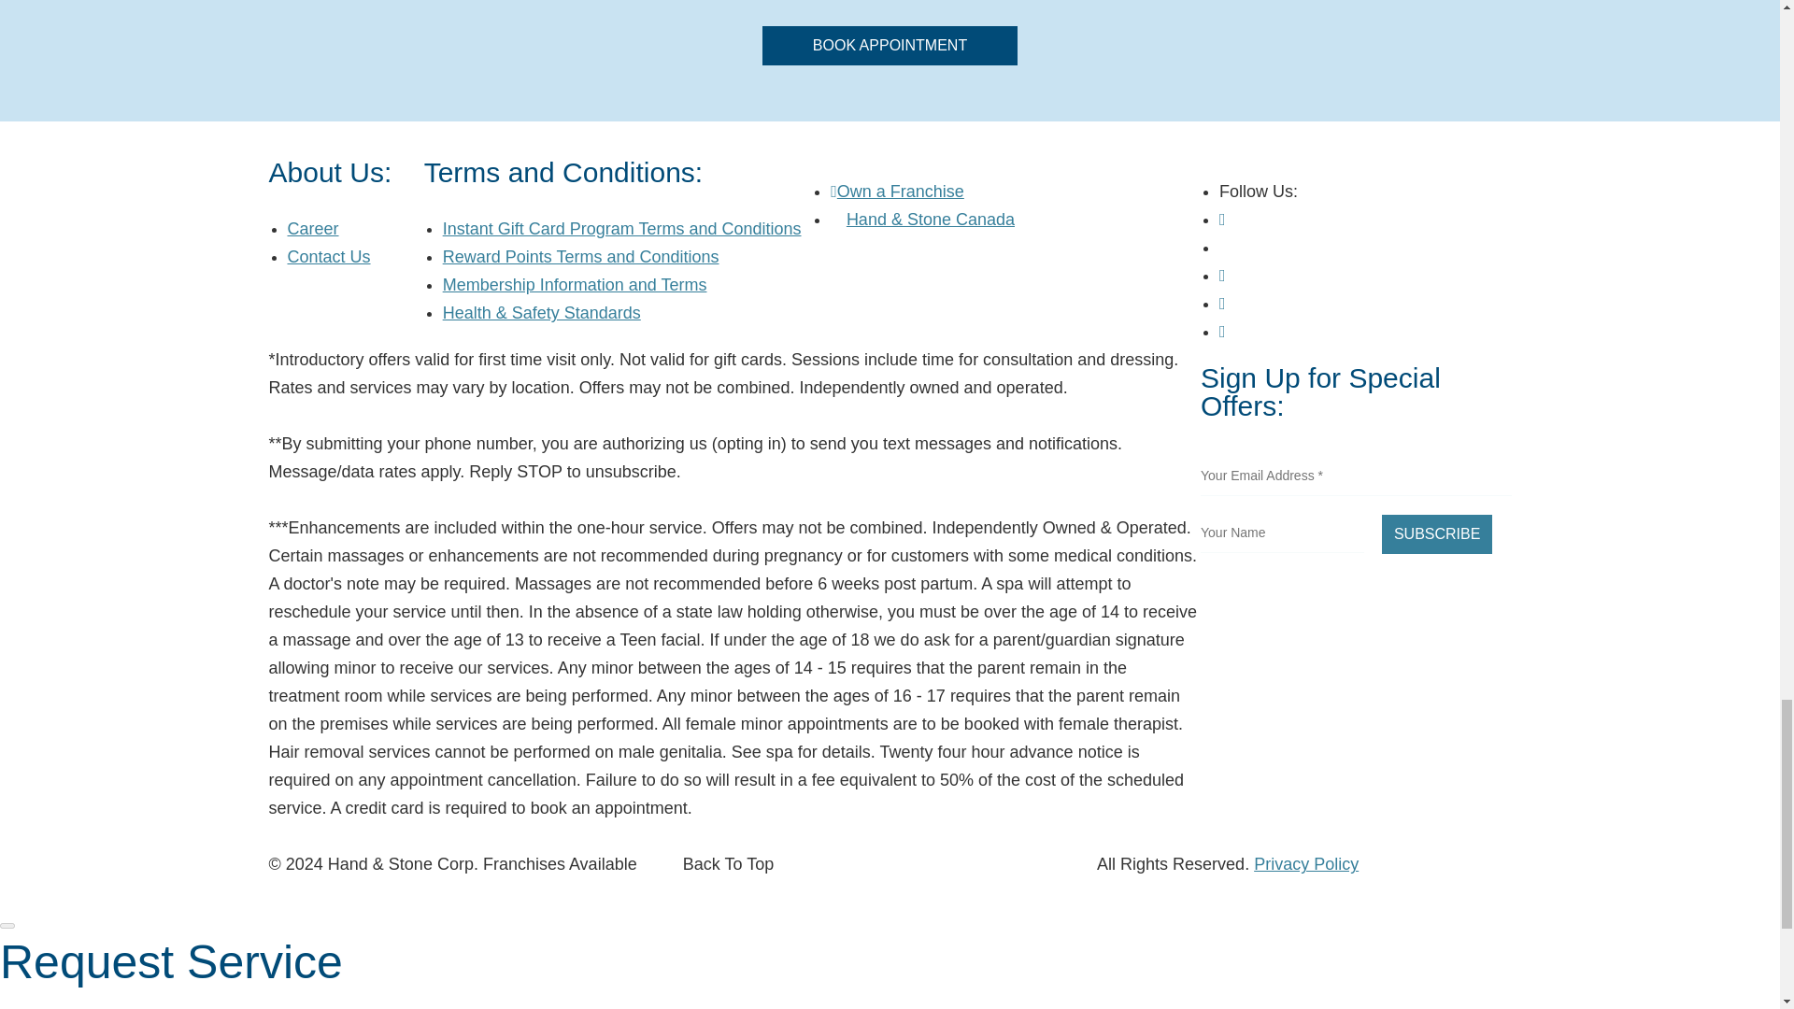 Image resolution: width=1794 pixels, height=1009 pixels. Describe the element at coordinates (1226, 247) in the screenshot. I see `Find Us On Twitter` at that location.